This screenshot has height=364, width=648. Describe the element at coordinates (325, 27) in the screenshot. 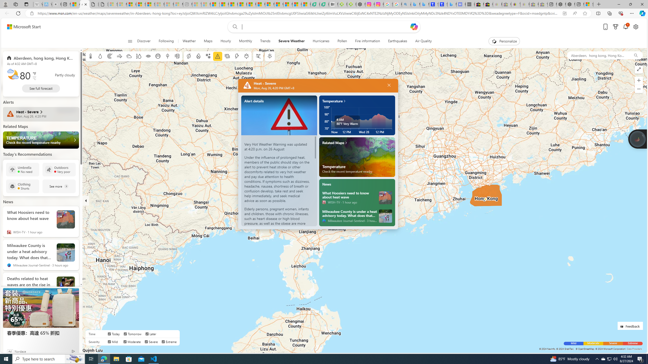

I see `Enter your search term` at that location.